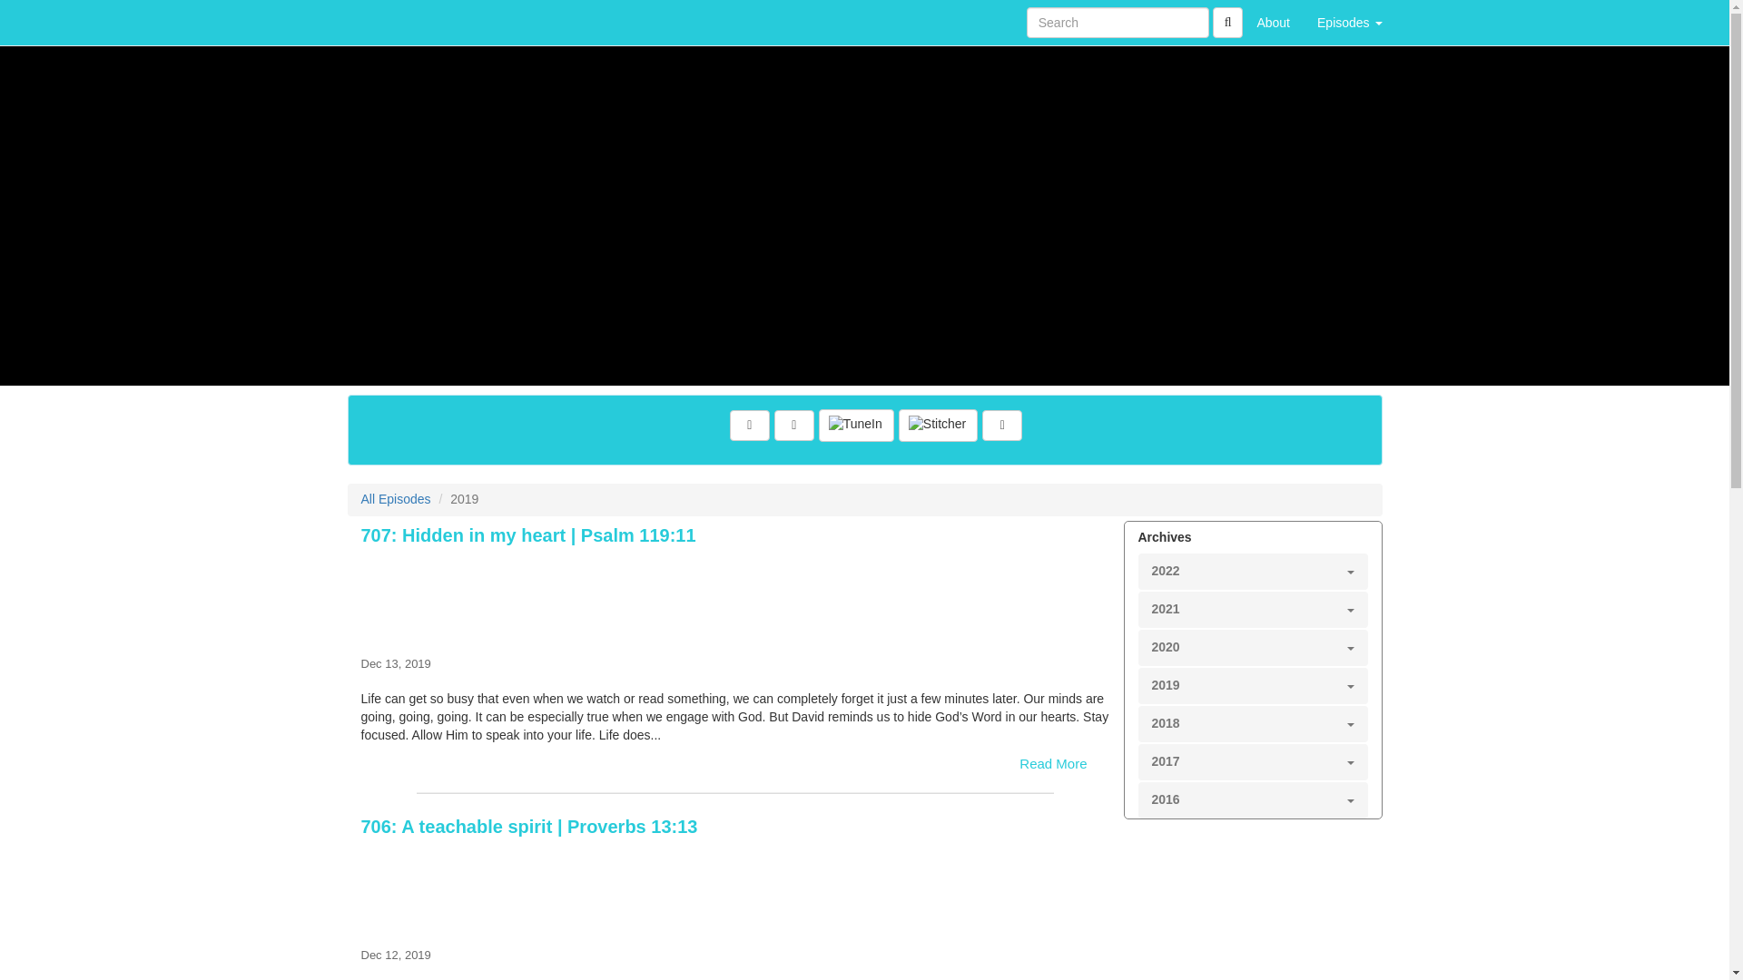 The height and width of the screenshot is (980, 1743). Describe the element at coordinates (939, 426) in the screenshot. I see `Listen on Stitcher` at that location.